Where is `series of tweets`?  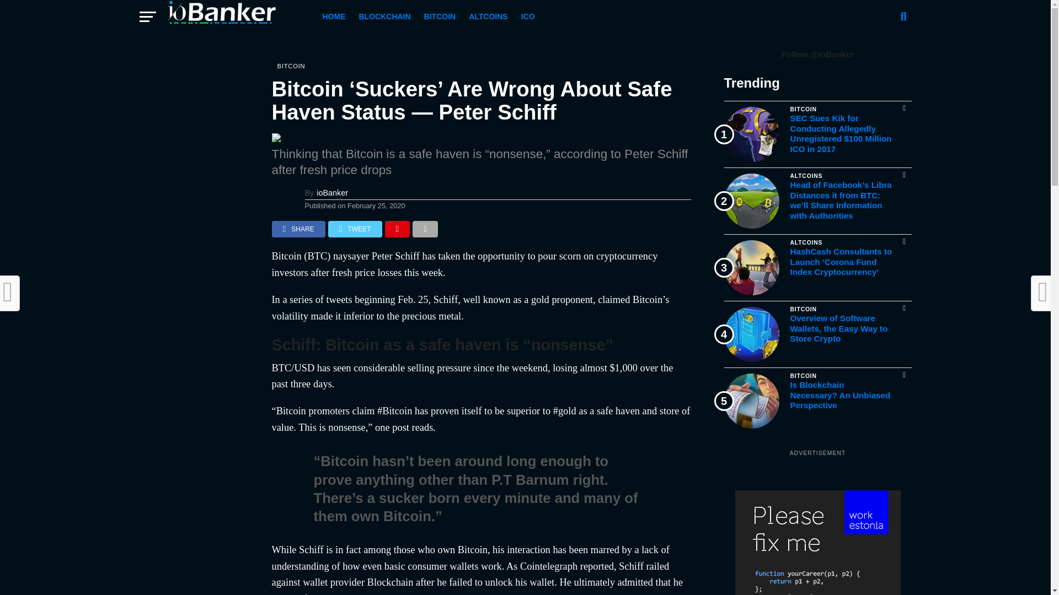 series of tweets is located at coordinates (320, 300).